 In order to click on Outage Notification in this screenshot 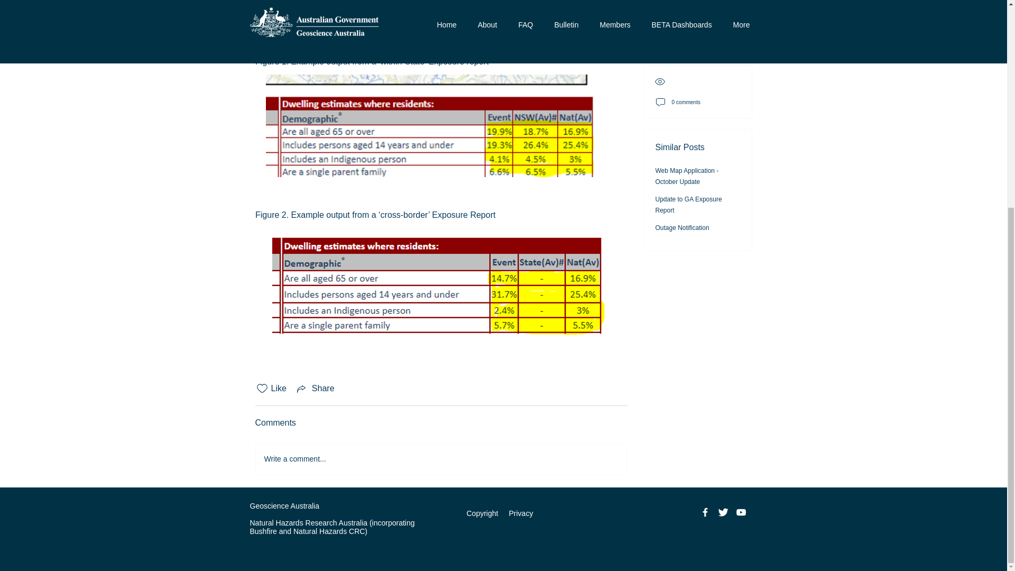, I will do `click(682, 8)`.